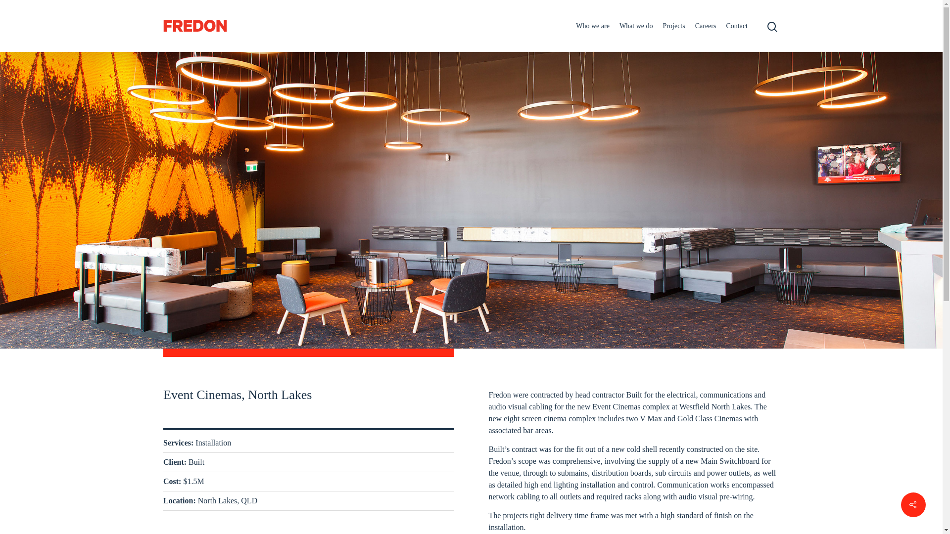 The height and width of the screenshot is (534, 950). Describe the element at coordinates (636, 26) in the screenshot. I see `What we do` at that location.